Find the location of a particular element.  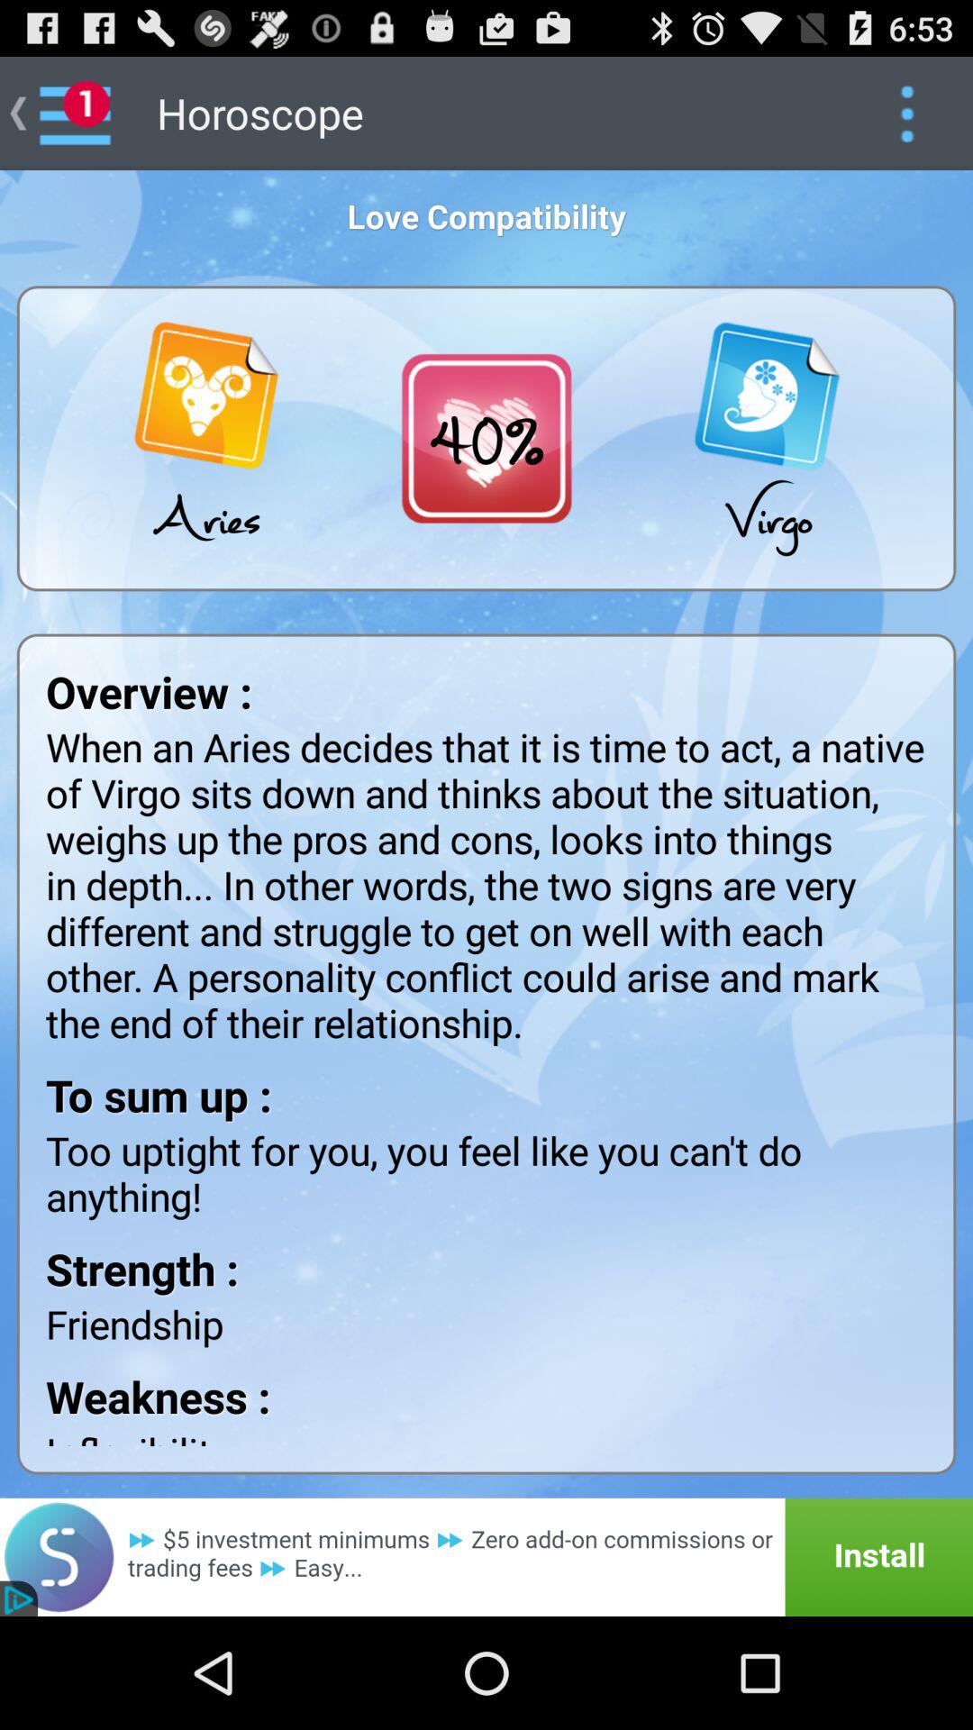

turn on the item next to the horoscope icon is located at coordinates (906, 114).